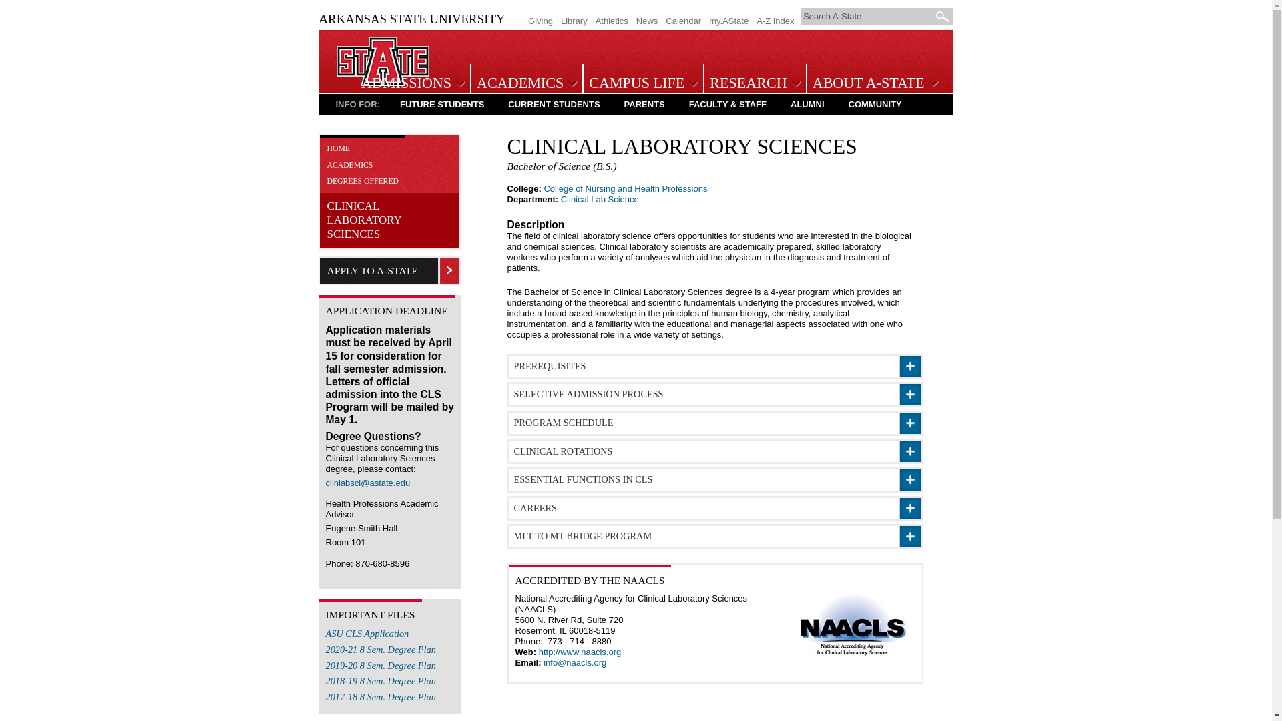 Image resolution: width=1282 pixels, height=721 pixels. What do you see at coordinates (525, 84) in the screenshot?
I see `ACADEMICS` at bounding box center [525, 84].